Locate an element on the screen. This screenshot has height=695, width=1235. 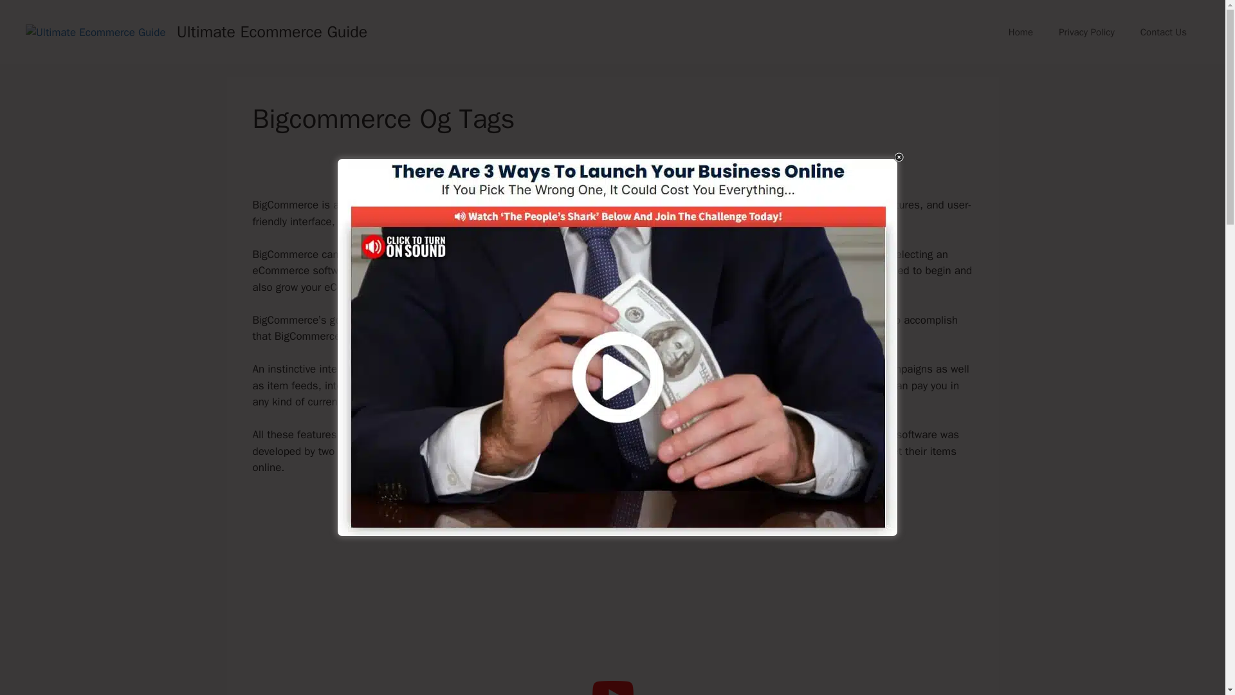
Ultimate Ecommerce Guide is located at coordinates (272, 31).